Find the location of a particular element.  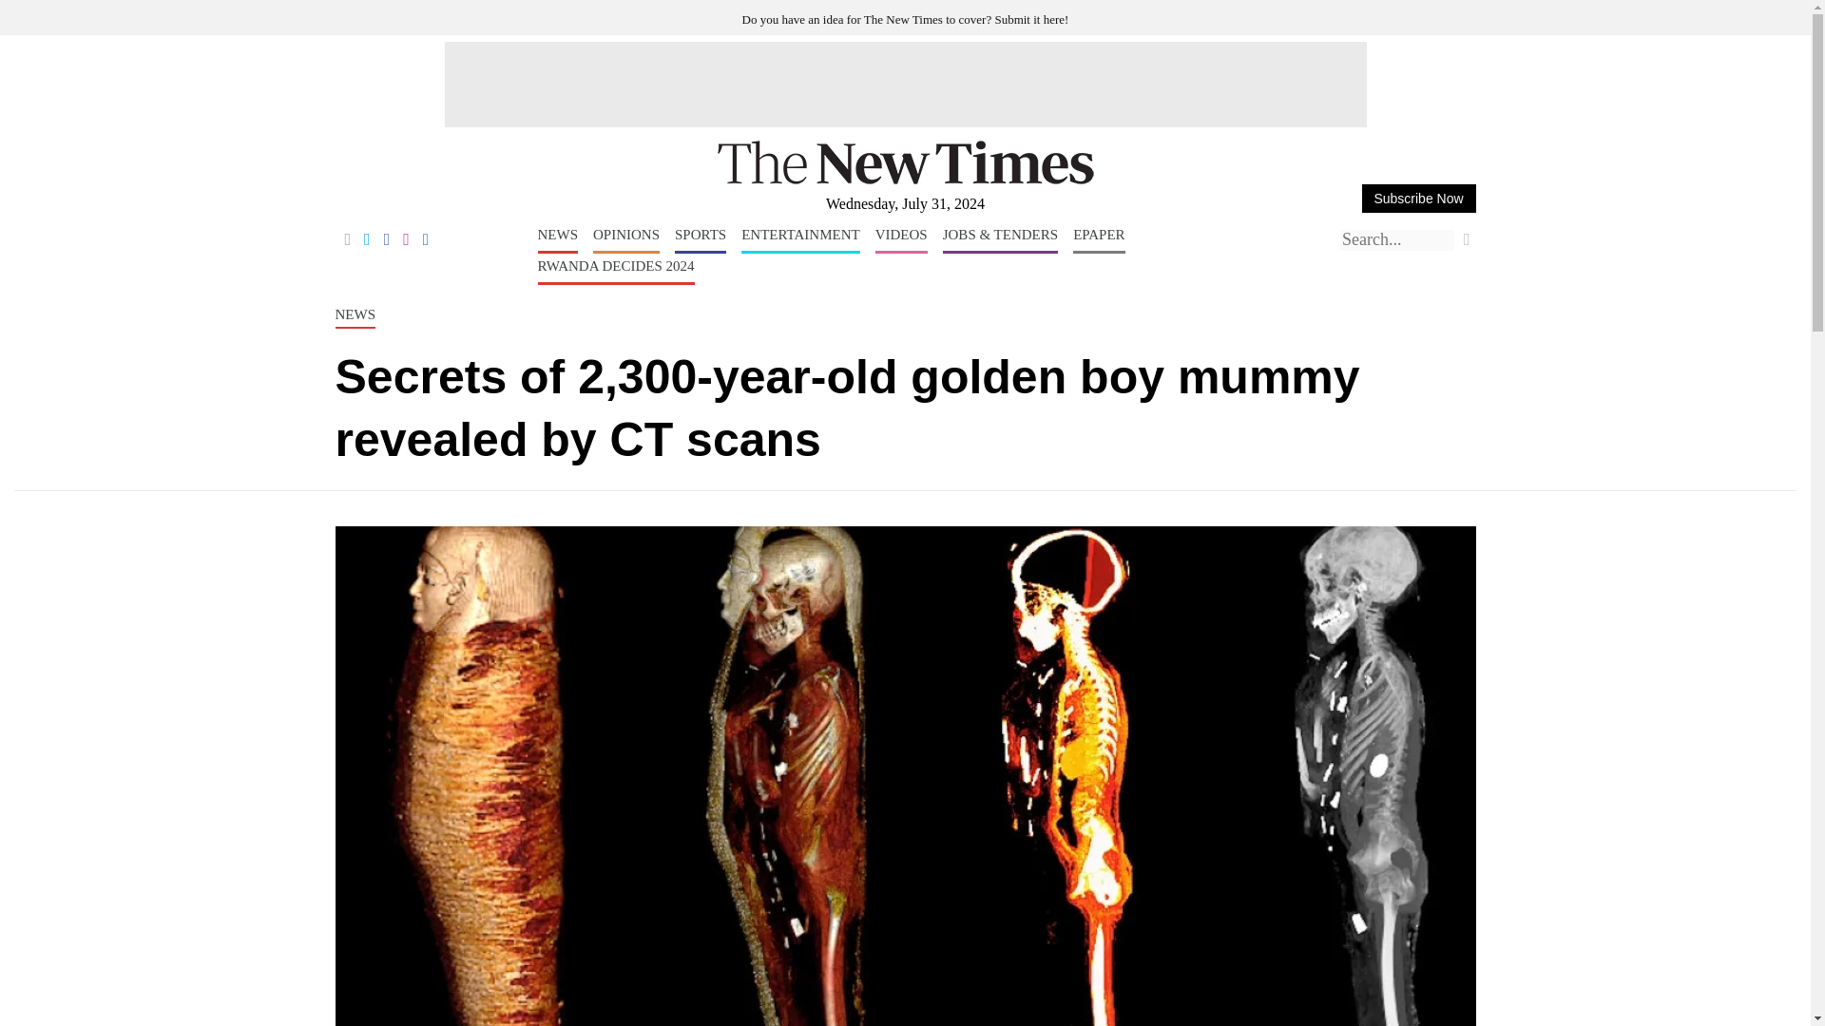

Submit New Ideas is located at coordinates (906, 19).